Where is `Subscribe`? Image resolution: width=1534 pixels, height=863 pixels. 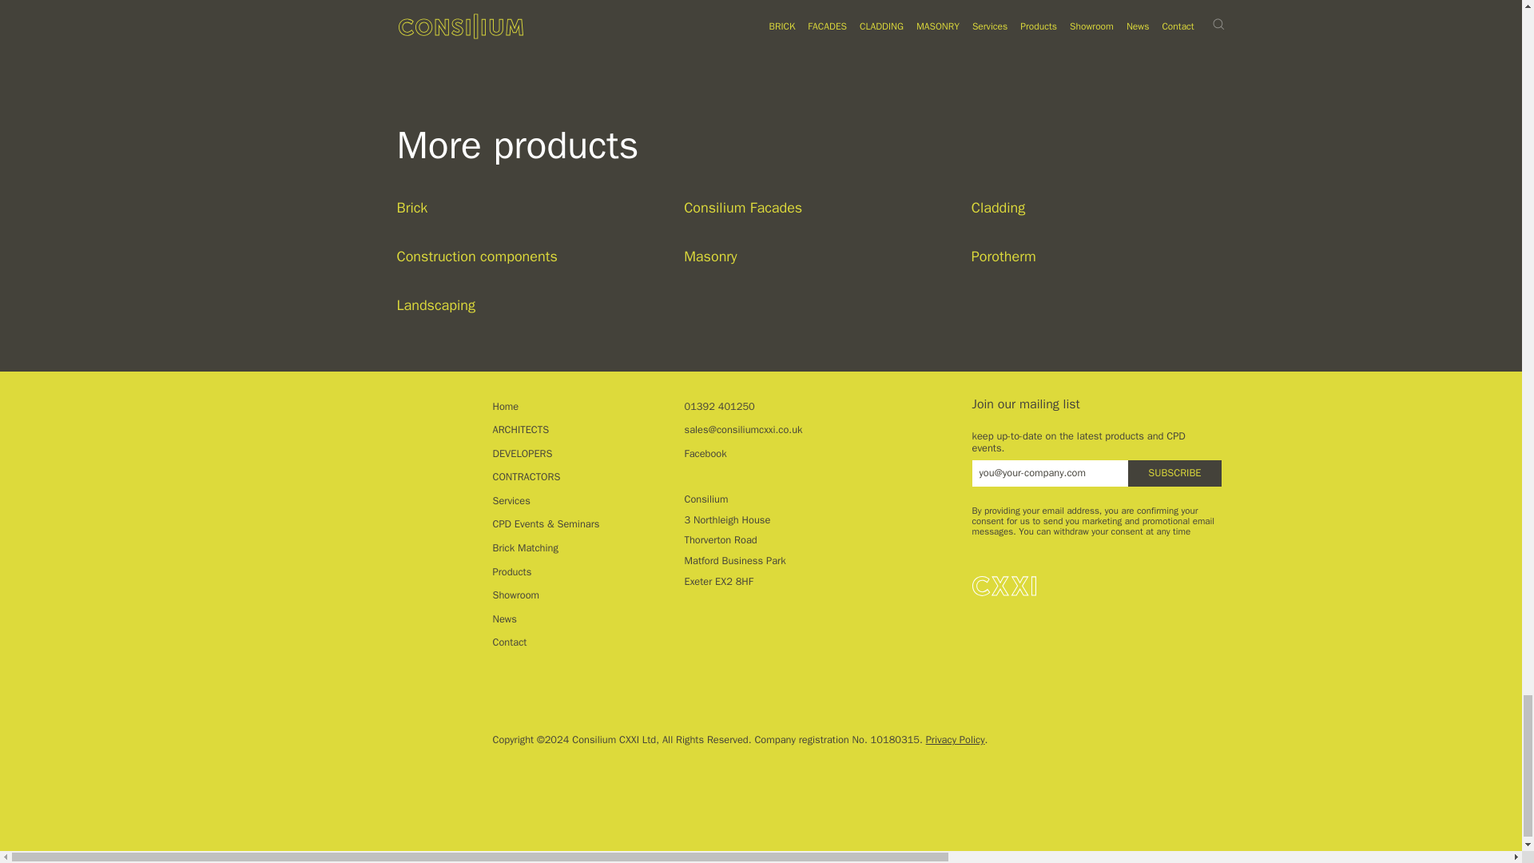 Subscribe is located at coordinates (1174, 473).